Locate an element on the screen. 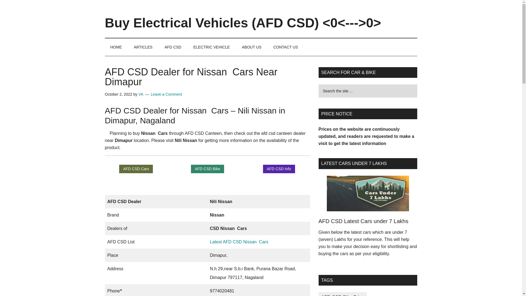 The image size is (526, 296). CONTACT US is located at coordinates (285, 47).